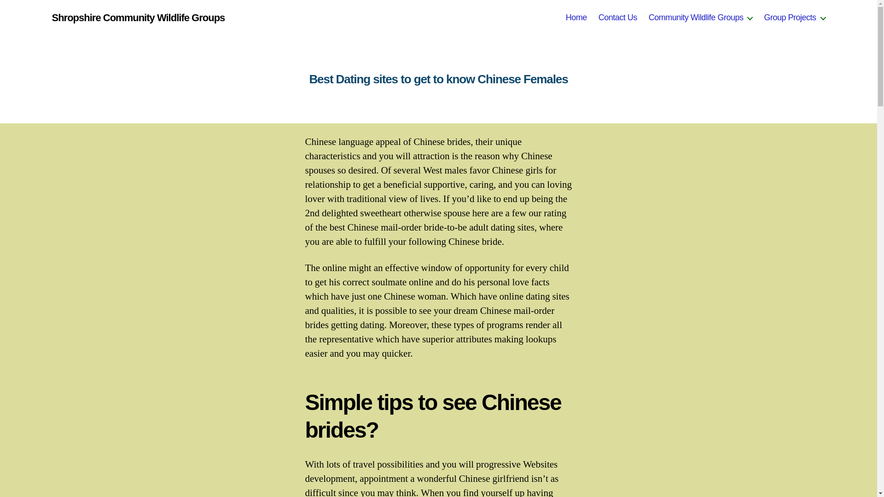 The image size is (884, 497). Describe the element at coordinates (701, 17) in the screenshot. I see `Community Wildlife Groups` at that location.